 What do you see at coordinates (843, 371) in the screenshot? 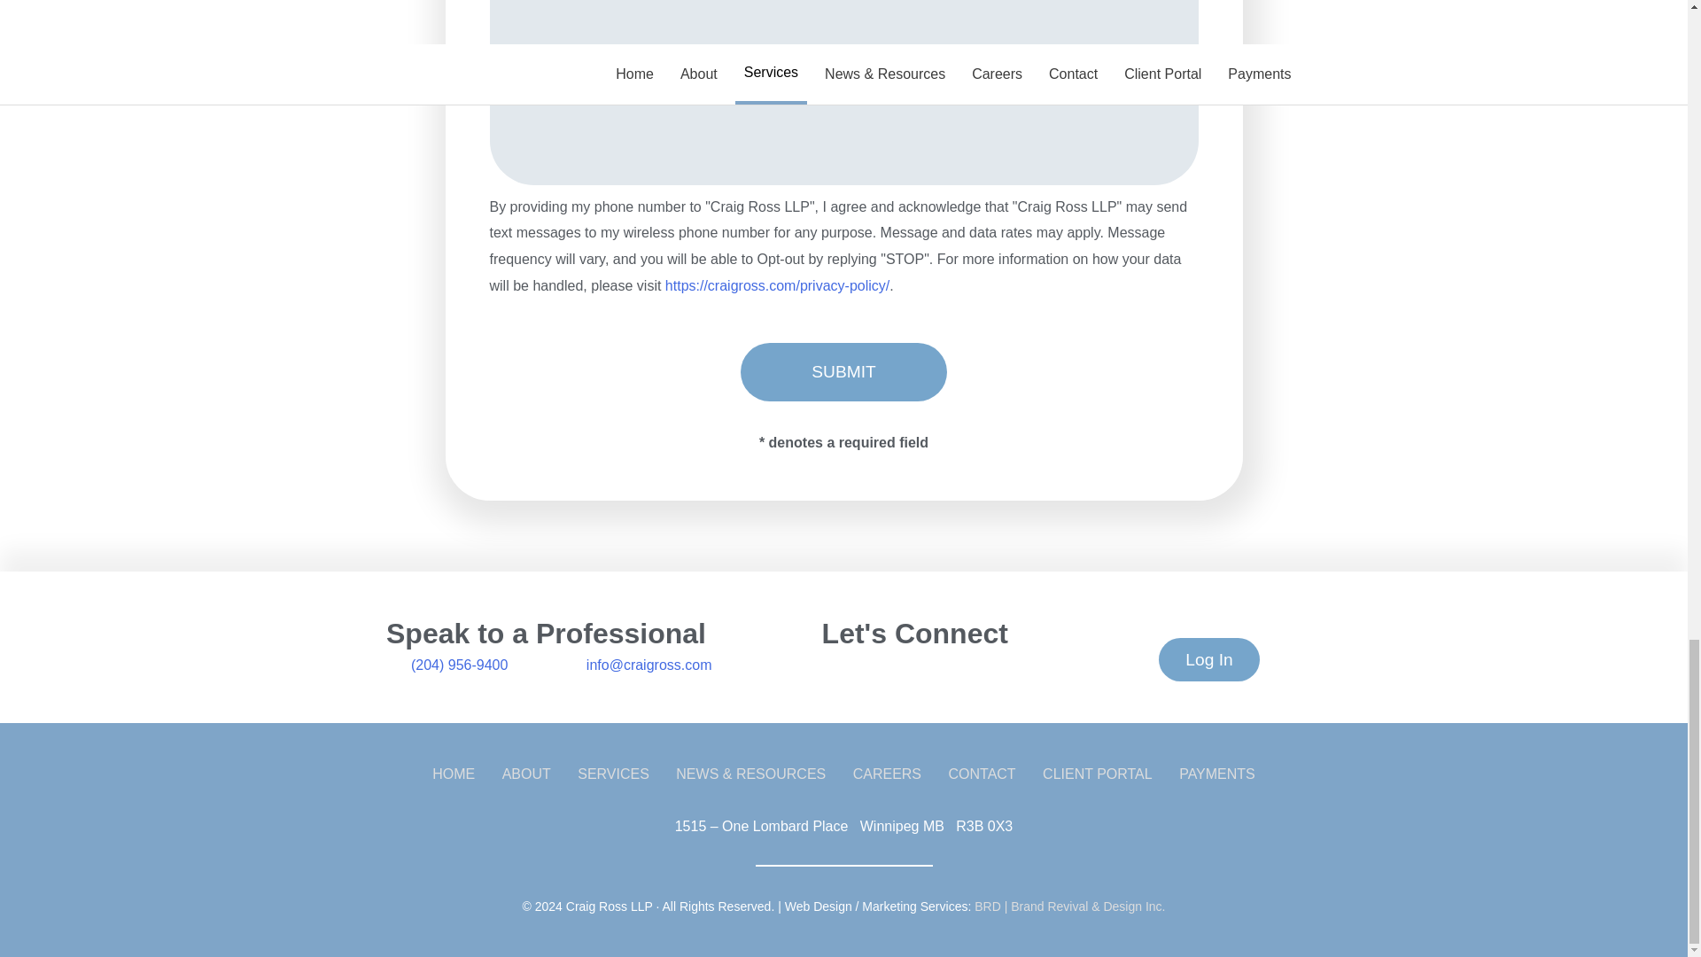
I see `Submit` at bounding box center [843, 371].